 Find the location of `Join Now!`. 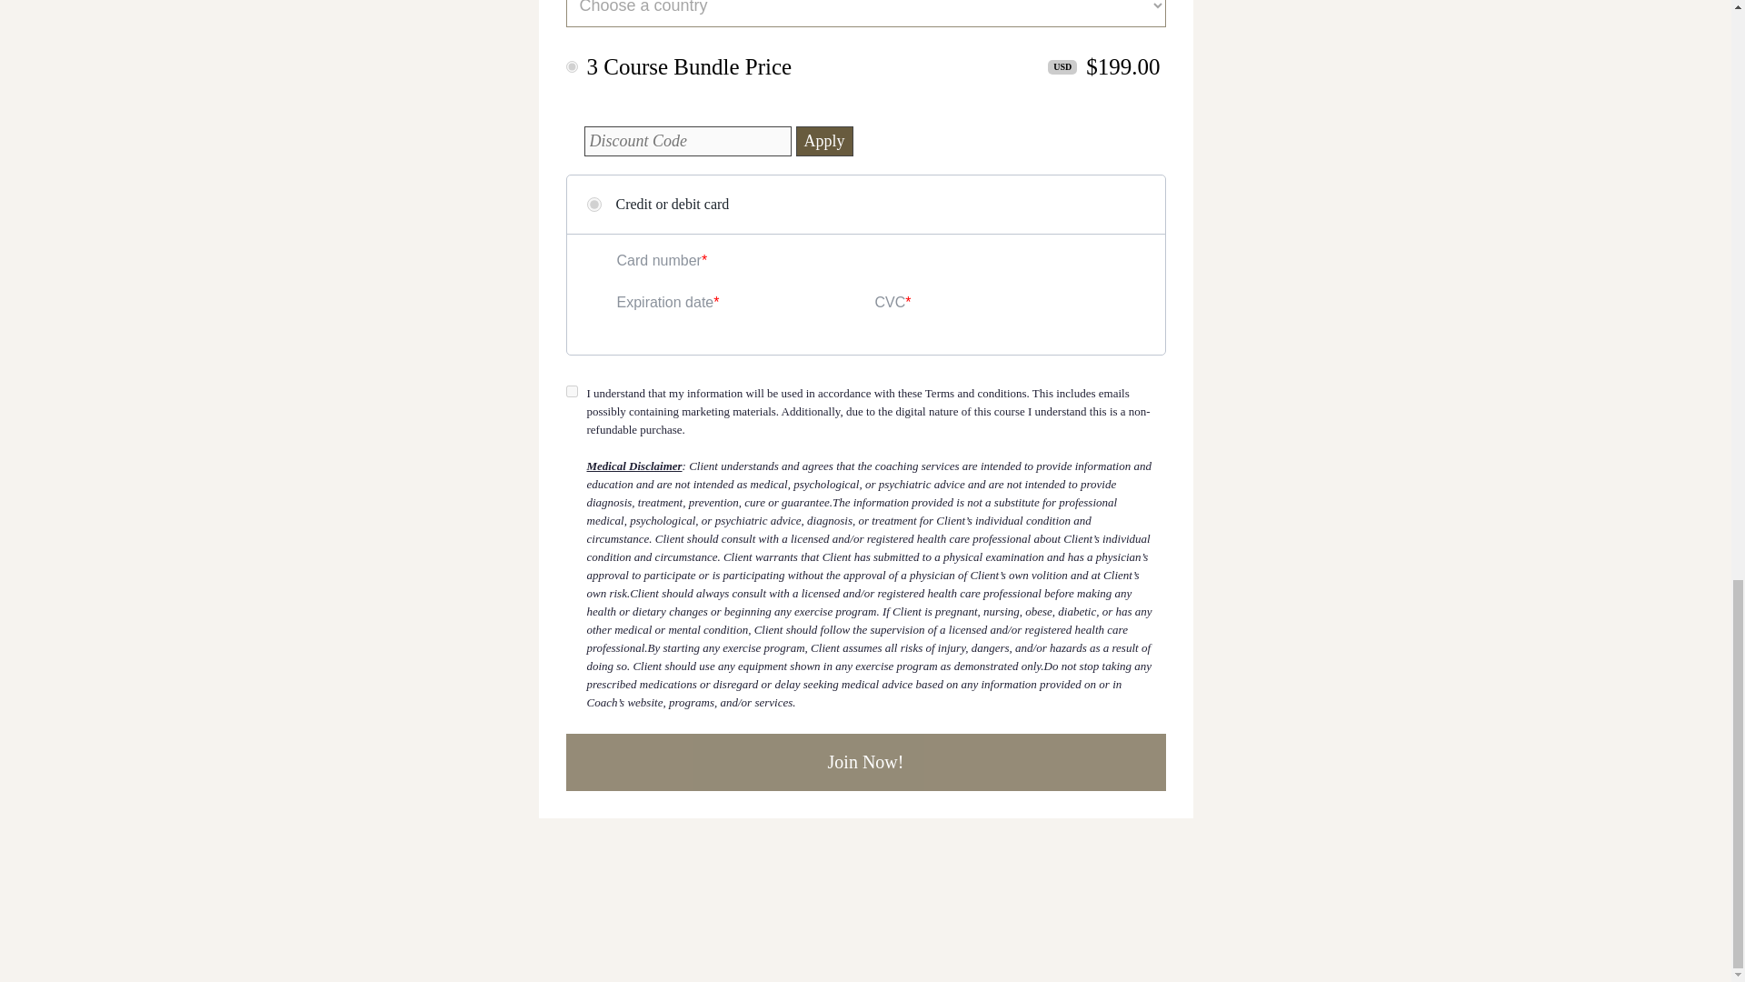

Join Now! is located at coordinates (865, 762).